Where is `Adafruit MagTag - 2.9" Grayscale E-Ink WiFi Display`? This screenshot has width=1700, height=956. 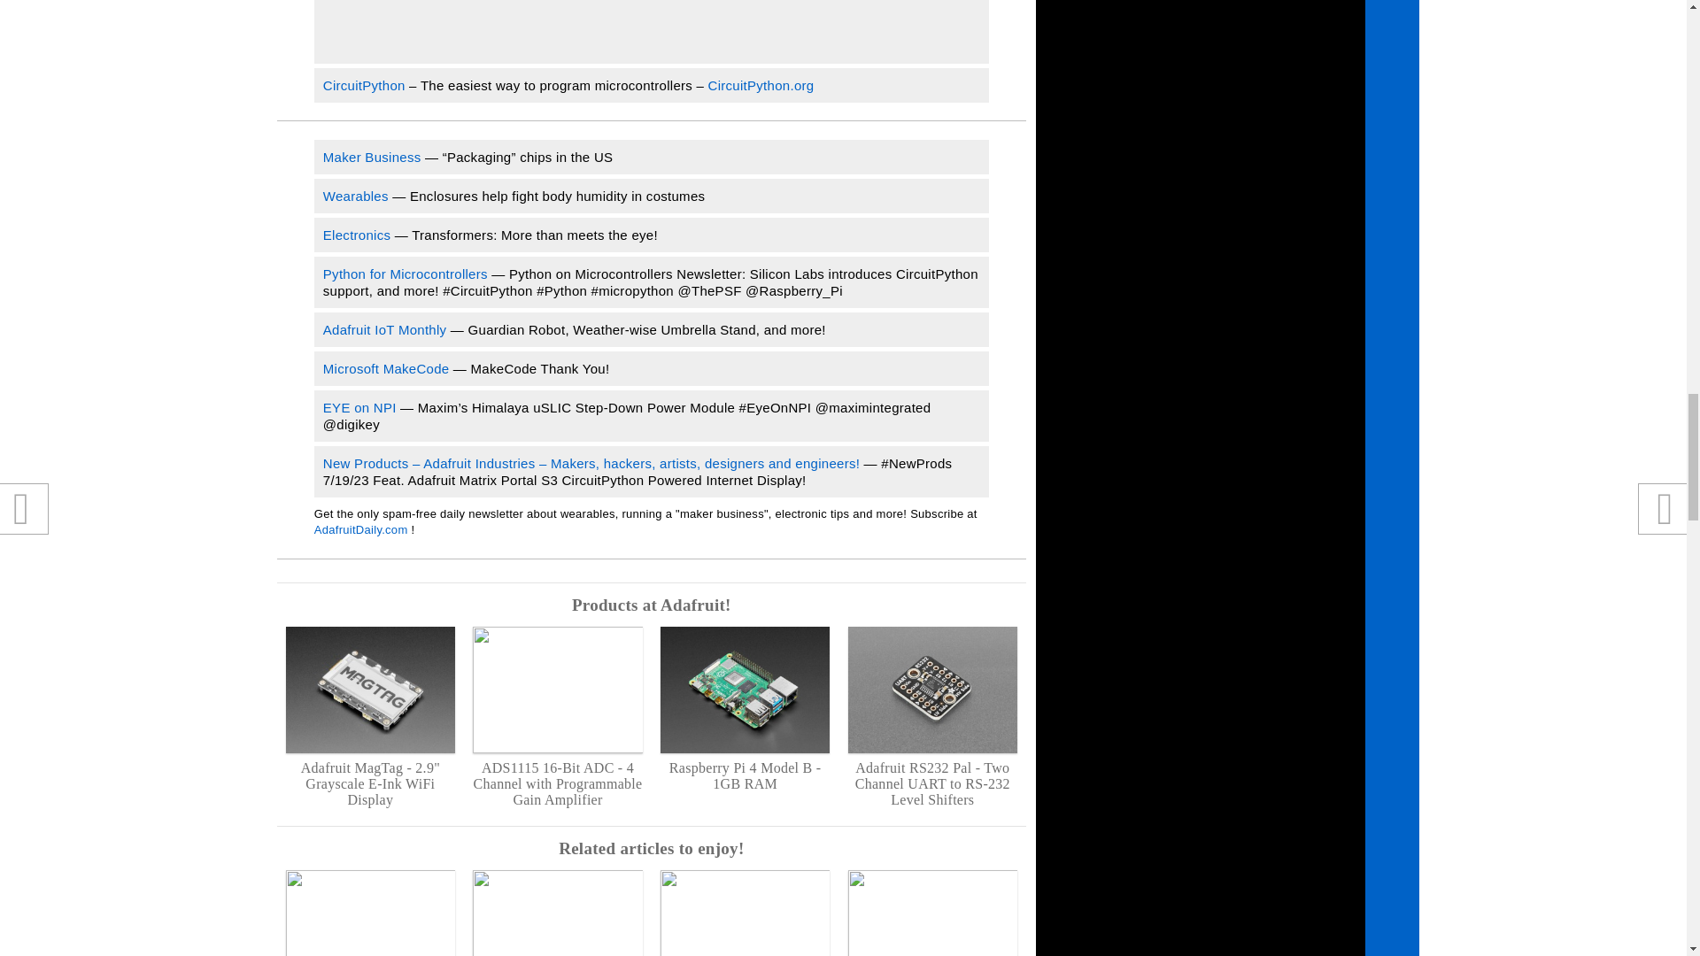
Adafruit MagTag - 2.9" Grayscale E-Ink WiFi Display is located at coordinates (370, 717).